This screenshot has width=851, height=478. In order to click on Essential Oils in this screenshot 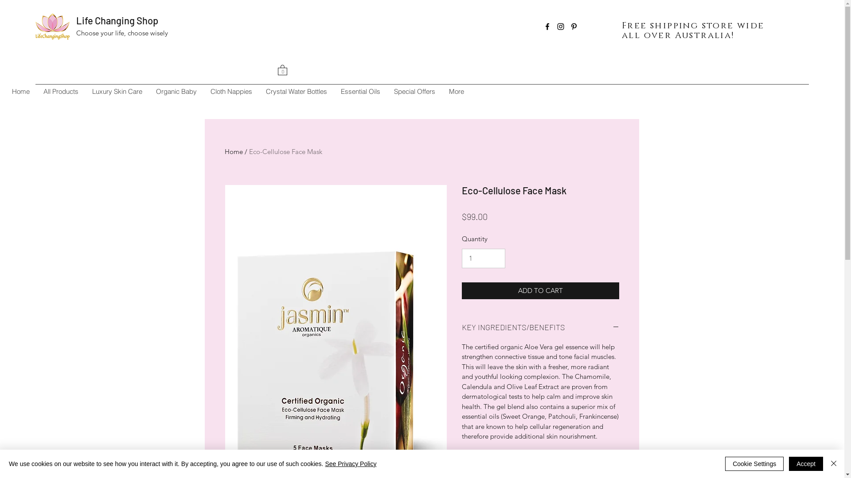, I will do `click(360, 92)`.